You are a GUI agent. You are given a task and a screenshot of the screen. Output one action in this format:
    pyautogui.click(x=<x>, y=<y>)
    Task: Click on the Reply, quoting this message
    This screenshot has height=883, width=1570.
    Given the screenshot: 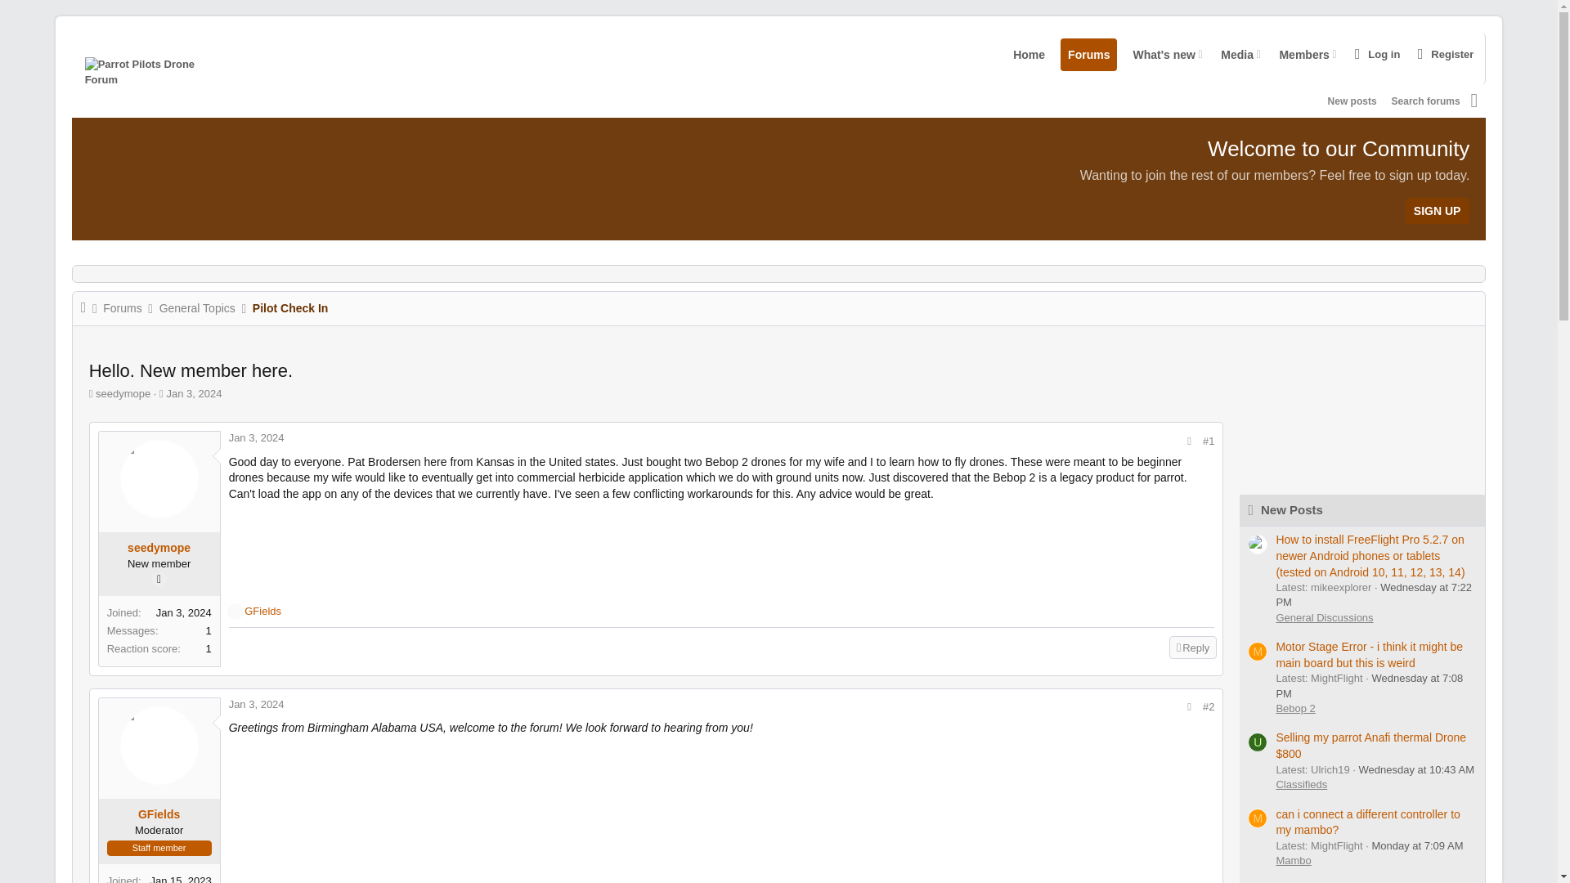 What is the action you would take?
    pyautogui.click(x=1193, y=647)
    